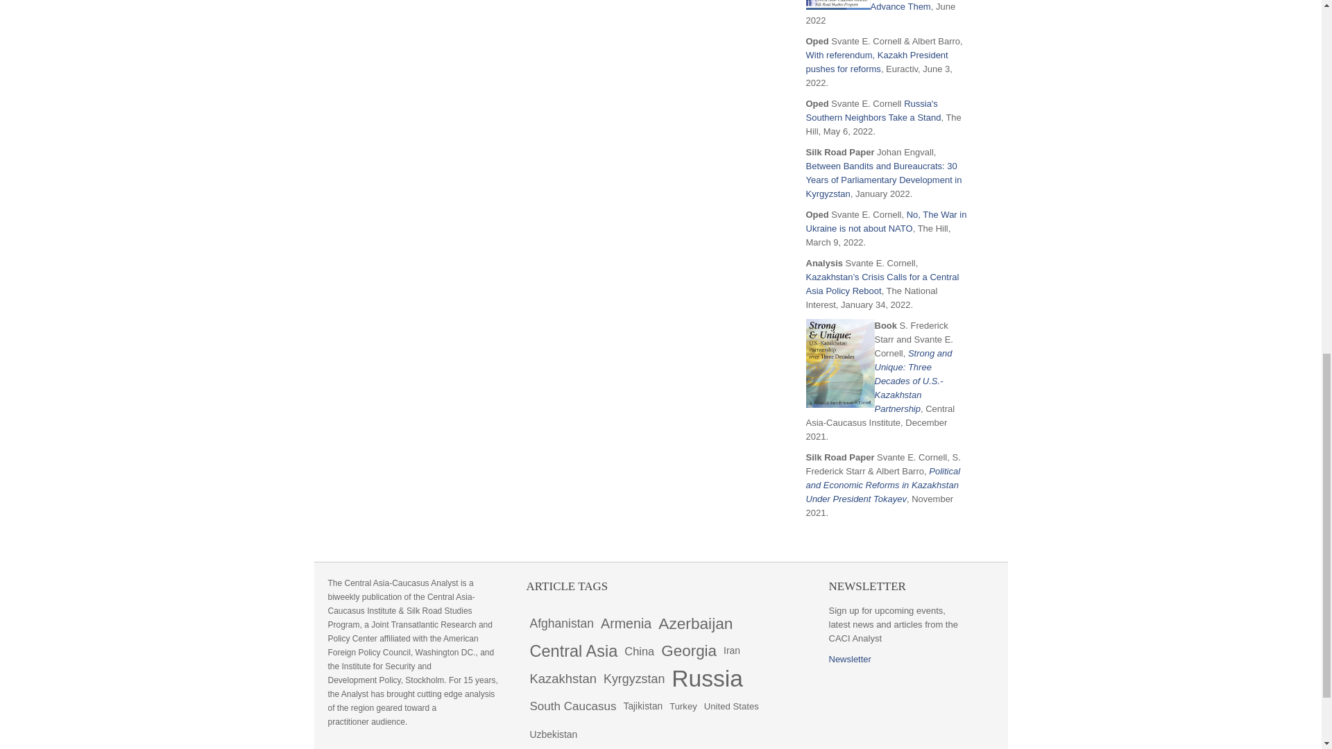 The width and height of the screenshot is (1332, 749). What do you see at coordinates (707, 679) in the screenshot?
I see `303 items tagged with Russia` at bounding box center [707, 679].